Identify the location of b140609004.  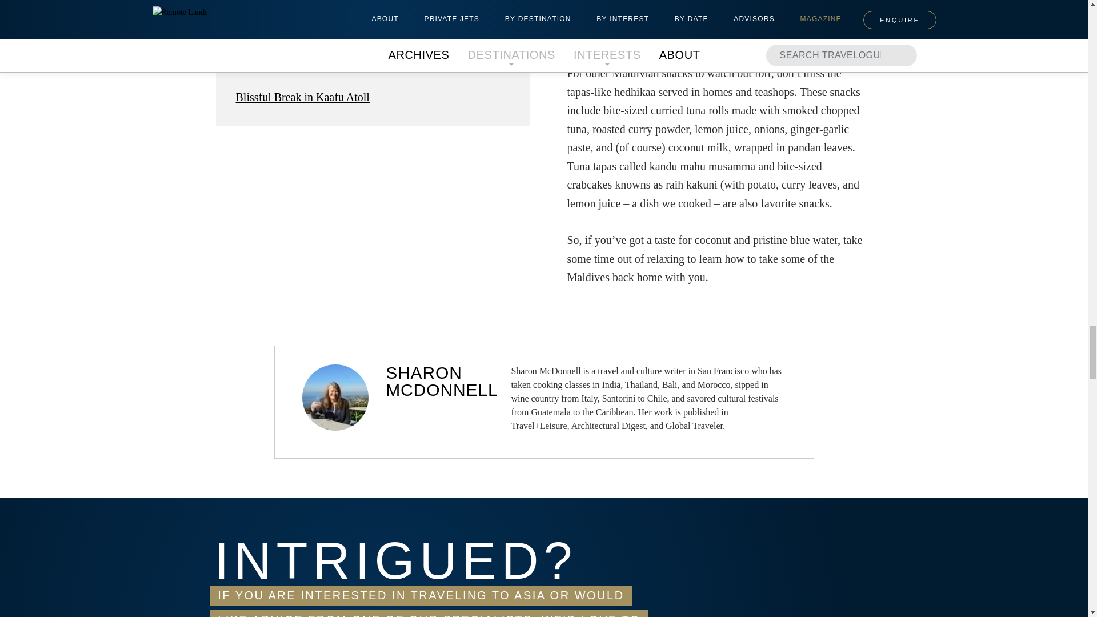
(373, 8).